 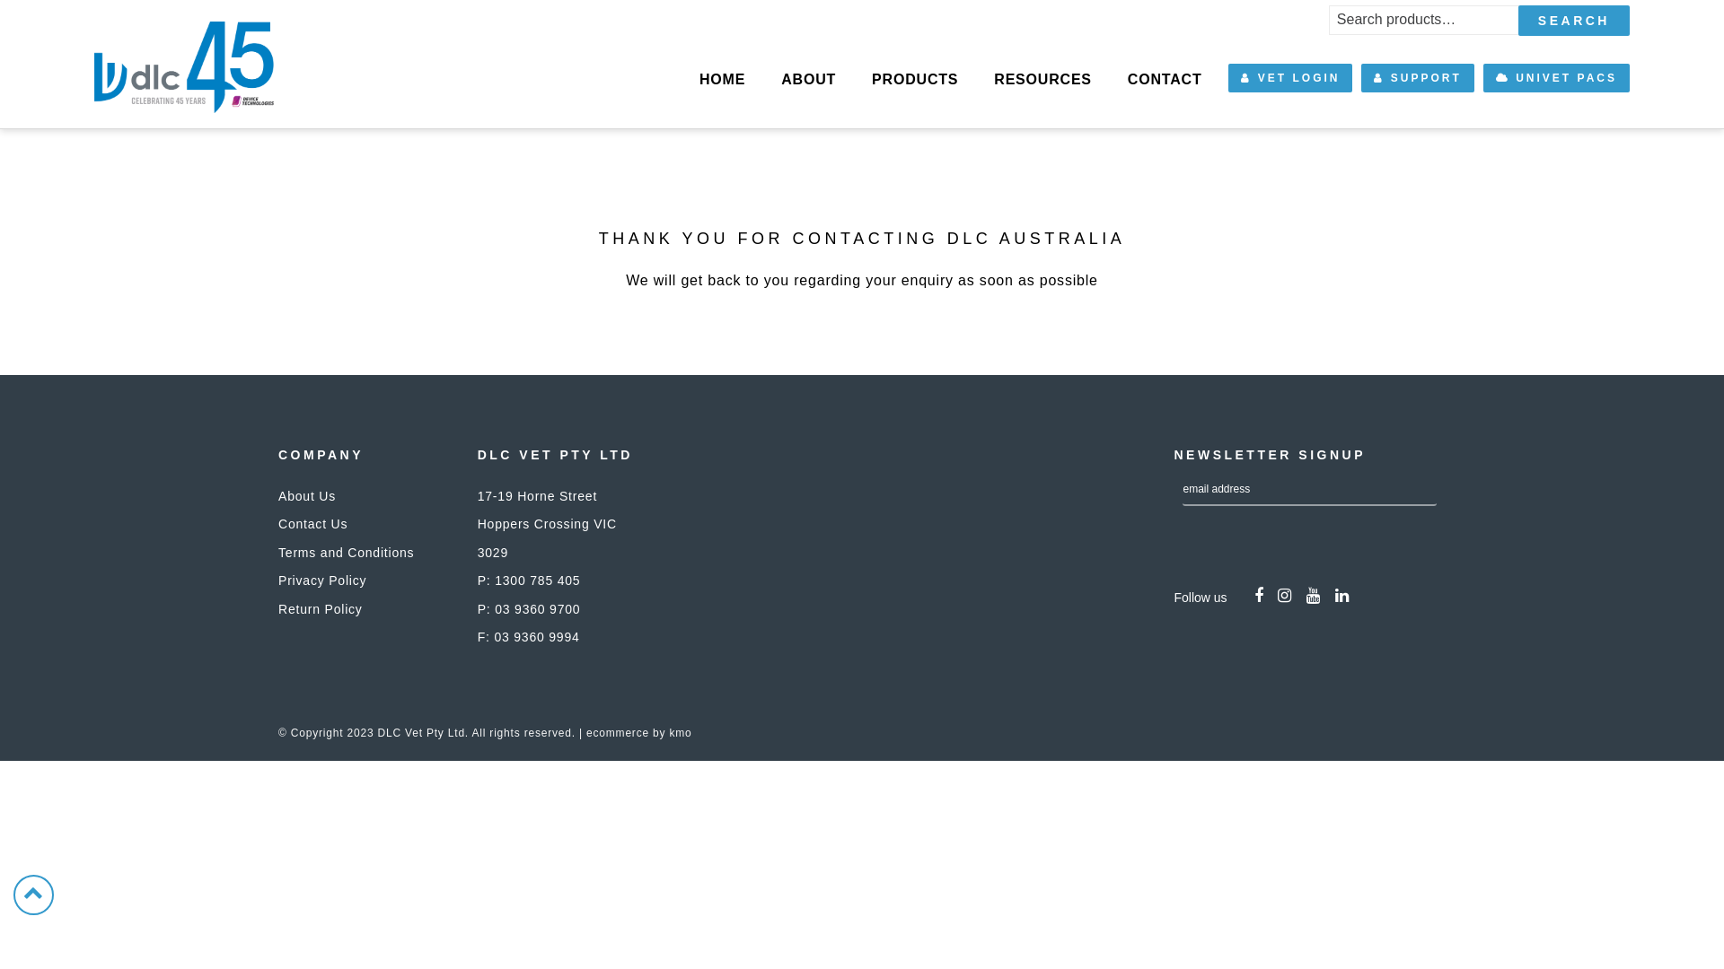 What do you see at coordinates (321, 609) in the screenshot?
I see `Return Policy` at bounding box center [321, 609].